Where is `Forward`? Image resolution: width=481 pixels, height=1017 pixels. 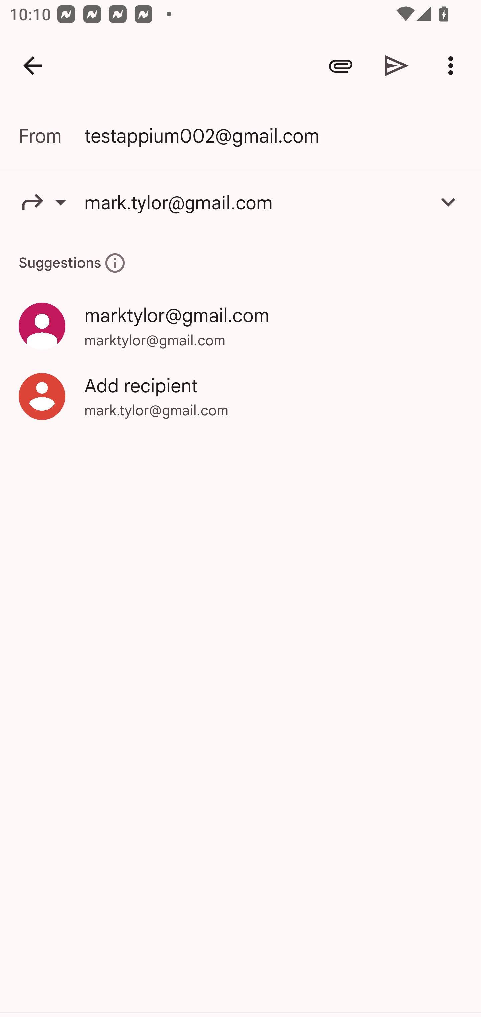
Forward is located at coordinates (51, 202).